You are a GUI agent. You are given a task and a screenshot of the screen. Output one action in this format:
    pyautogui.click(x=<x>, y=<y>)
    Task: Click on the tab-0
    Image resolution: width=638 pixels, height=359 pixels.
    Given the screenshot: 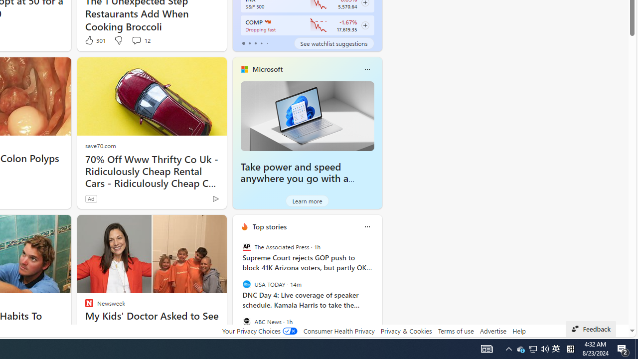 What is the action you would take?
    pyautogui.click(x=243, y=43)
    